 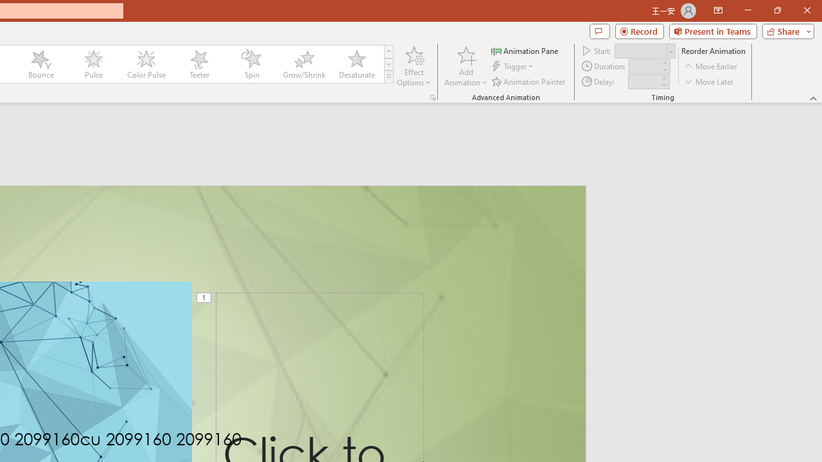 What do you see at coordinates (198, 64) in the screenshot?
I see `Teeter` at bounding box center [198, 64].